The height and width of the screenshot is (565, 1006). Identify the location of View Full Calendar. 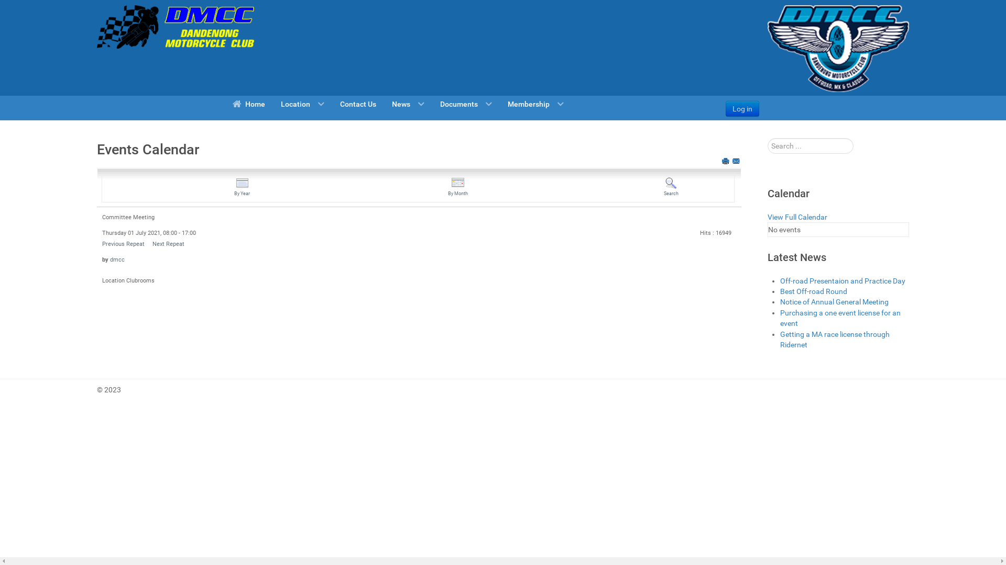
(797, 217).